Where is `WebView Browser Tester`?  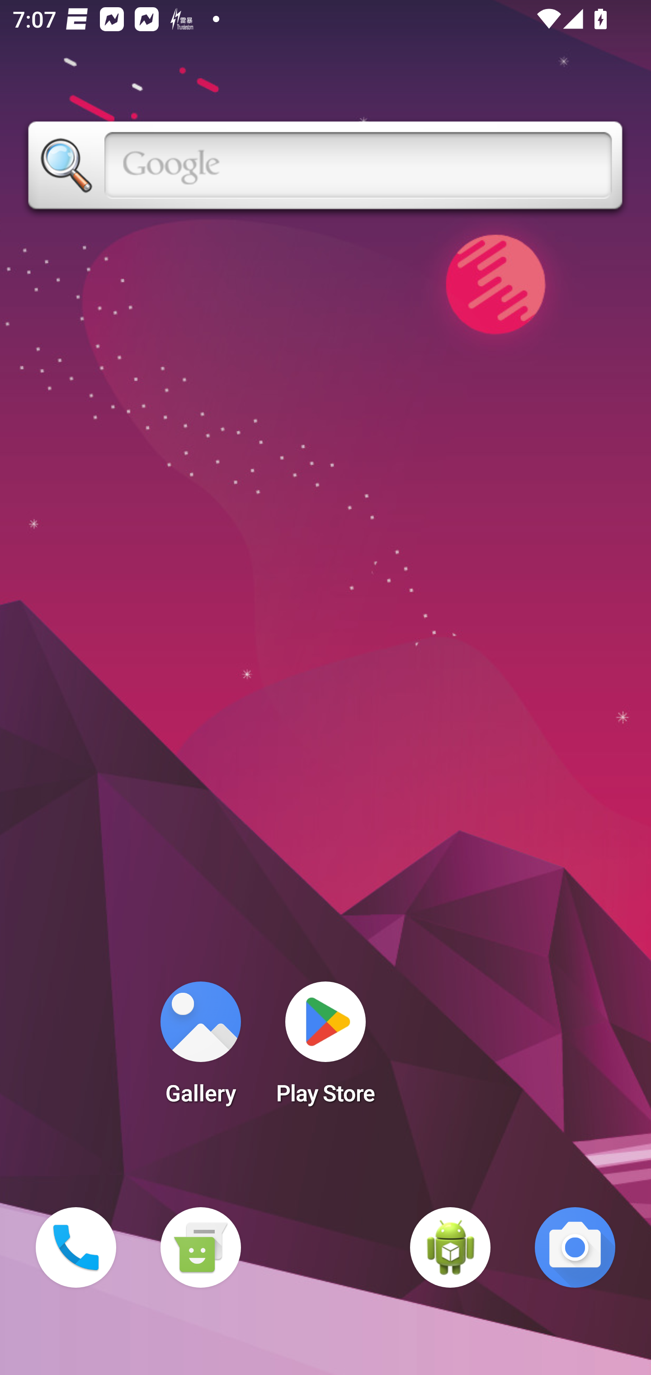
WebView Browser Tester is located at coordinates (450, 1247).